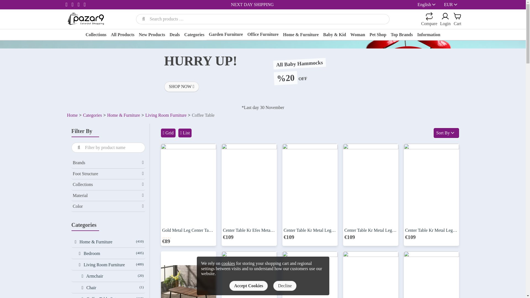 The height and width of the screenshot is (298, 530). Describe the element at coordinates (285, 286) in the screenshot. I see `Decline` at that location.